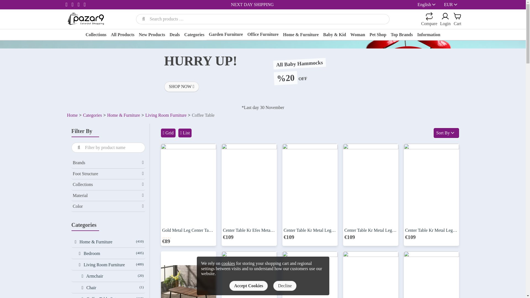 The height and width of the screenshot is (298, 530). Describe the element at coordinates (285, 286) in the screenshot. I see `Decline` at that location.